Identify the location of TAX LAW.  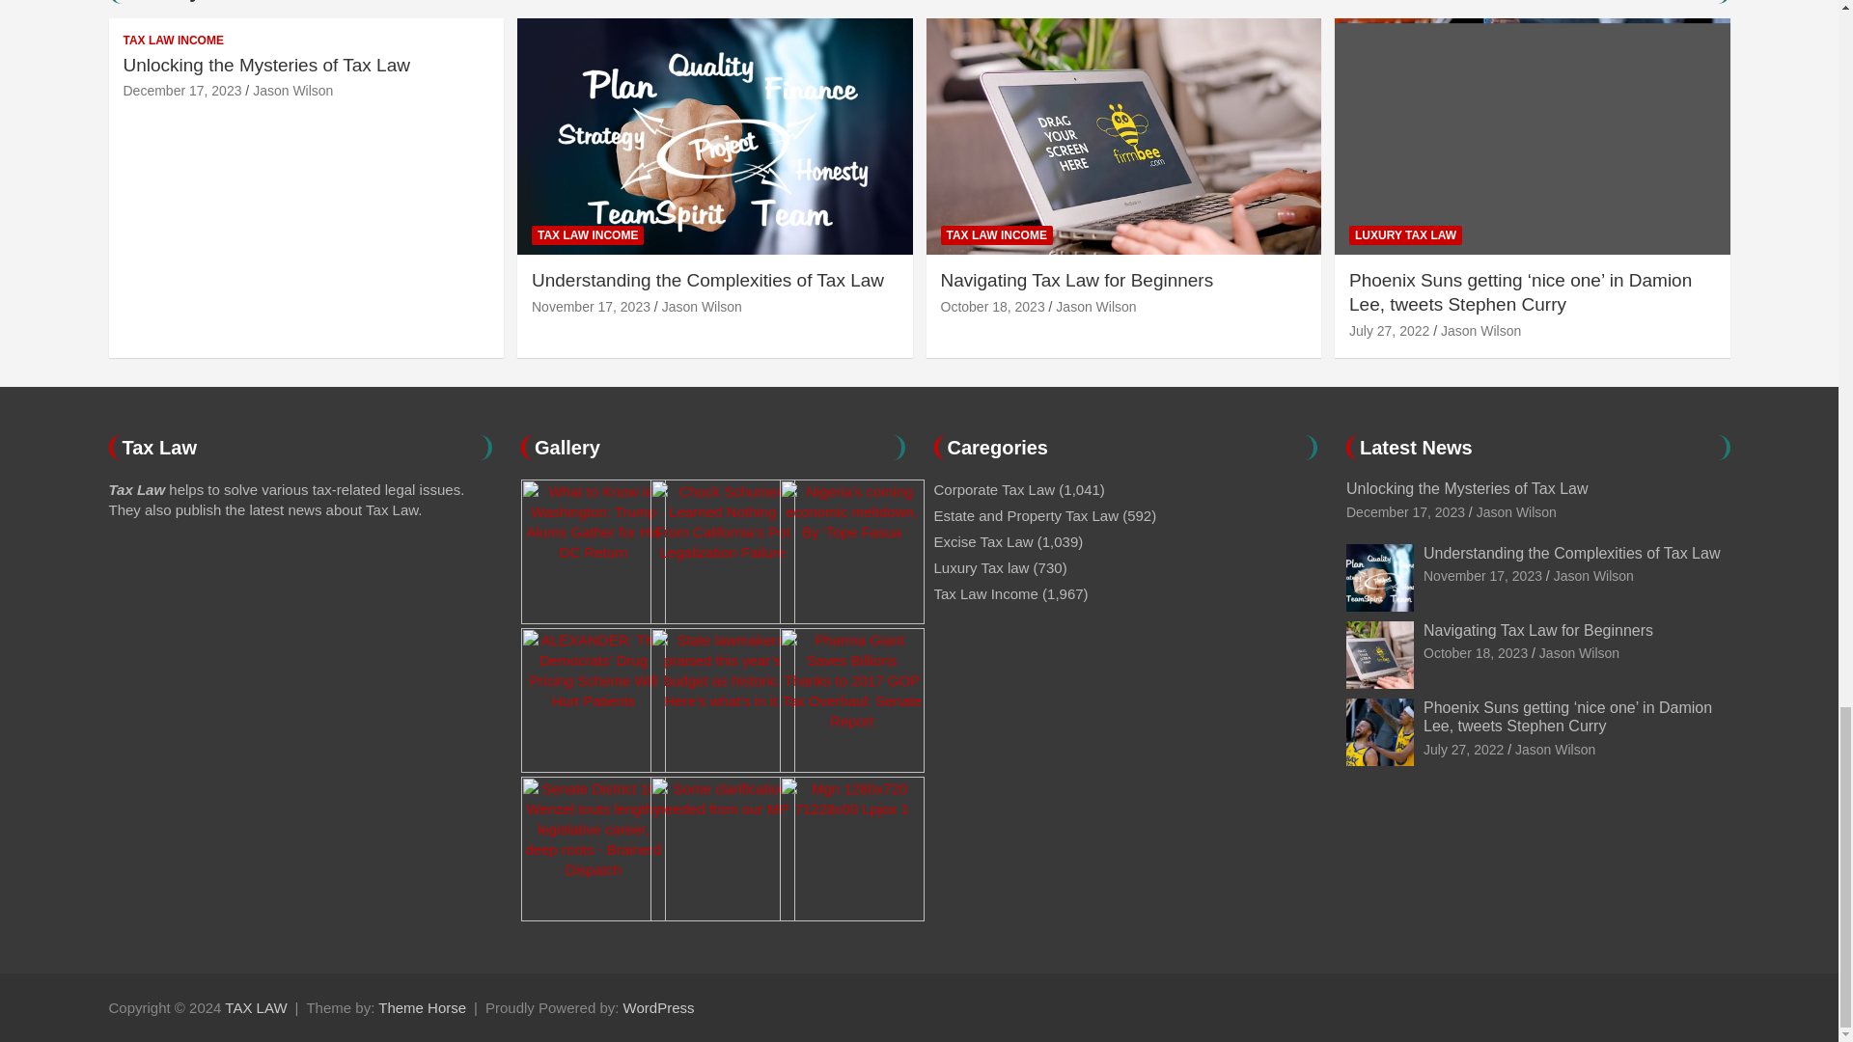
(255, 1007).